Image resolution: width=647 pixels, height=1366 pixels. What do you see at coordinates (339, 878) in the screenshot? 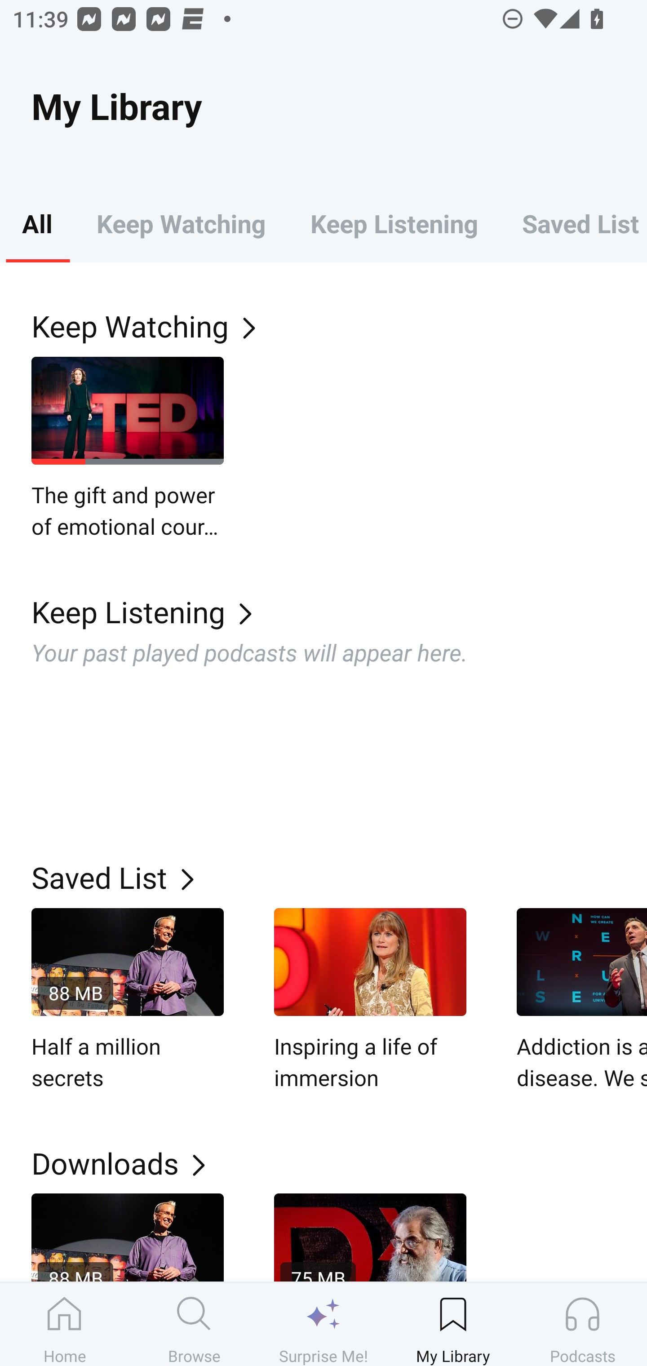
I see `Saved List` at bounding box center [339, 878].